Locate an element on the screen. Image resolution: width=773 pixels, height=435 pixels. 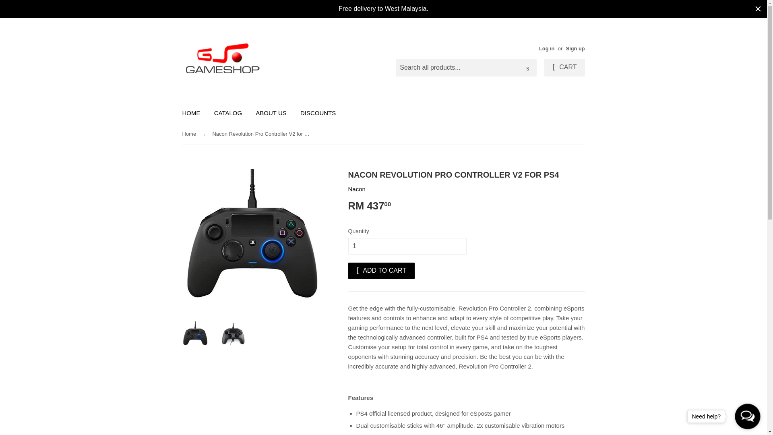
Nacon is located at coordinates (356, 189).